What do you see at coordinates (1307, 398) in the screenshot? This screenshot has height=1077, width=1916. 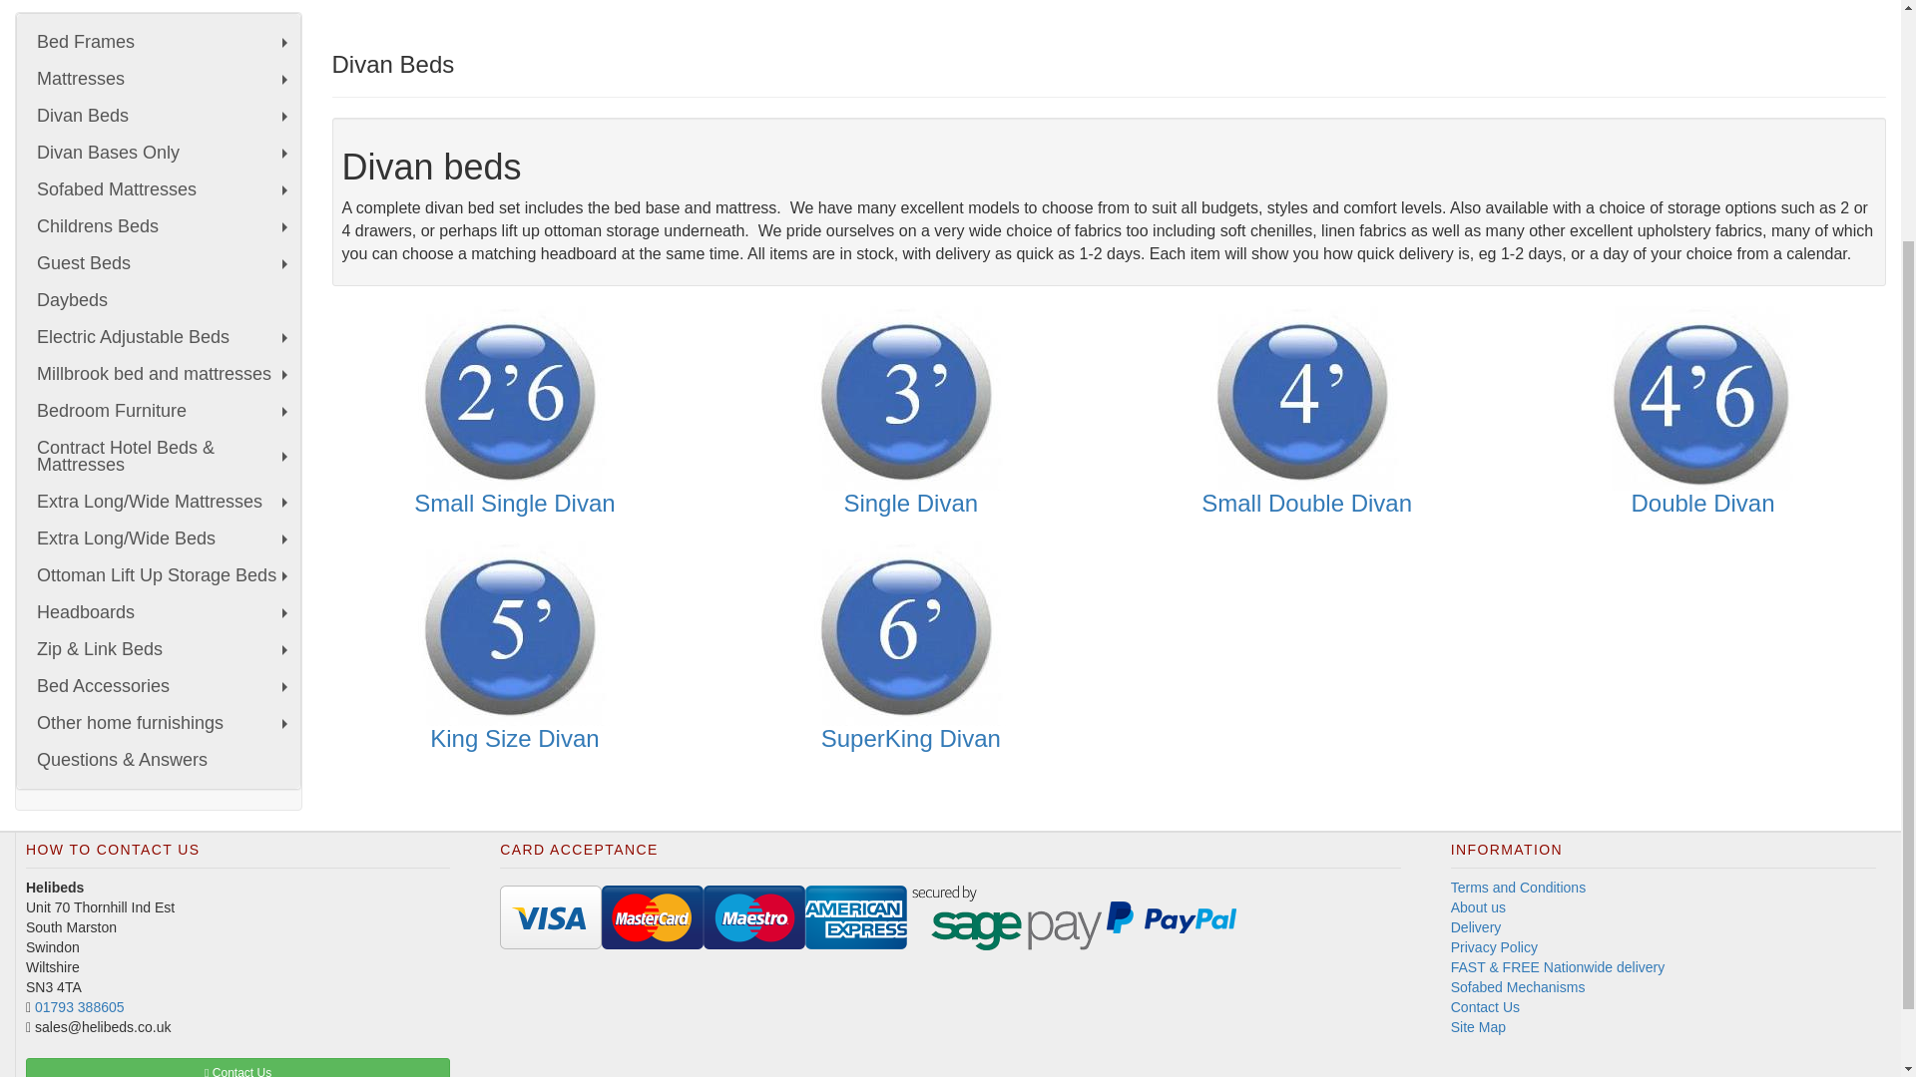 I see `Small Double Divan` at bounding box center [1307, 398].